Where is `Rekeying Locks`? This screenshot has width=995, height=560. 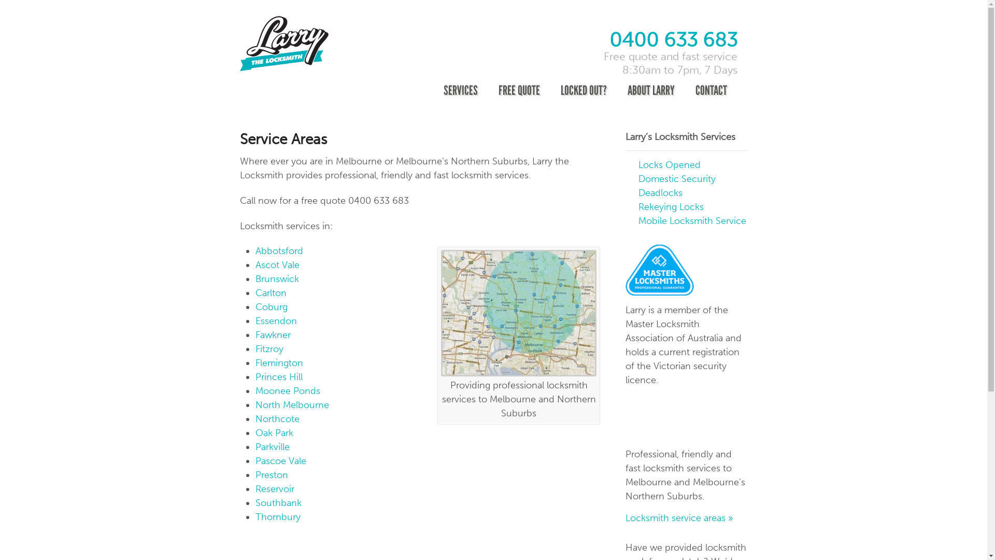 Rekeying Locks is located at coordinates (671, 207).